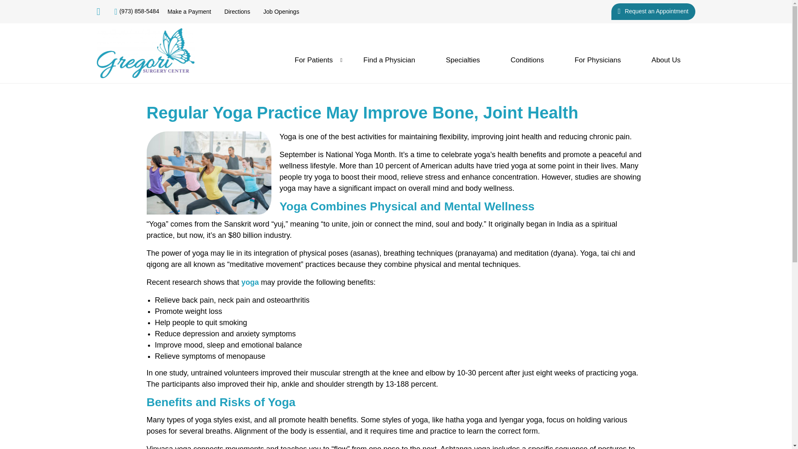 This screenshot has height=449, width=798. What do you see at coordinates (281, 12) in the screenshot?
I see `Job Openings` at bounding box center [281, 12].